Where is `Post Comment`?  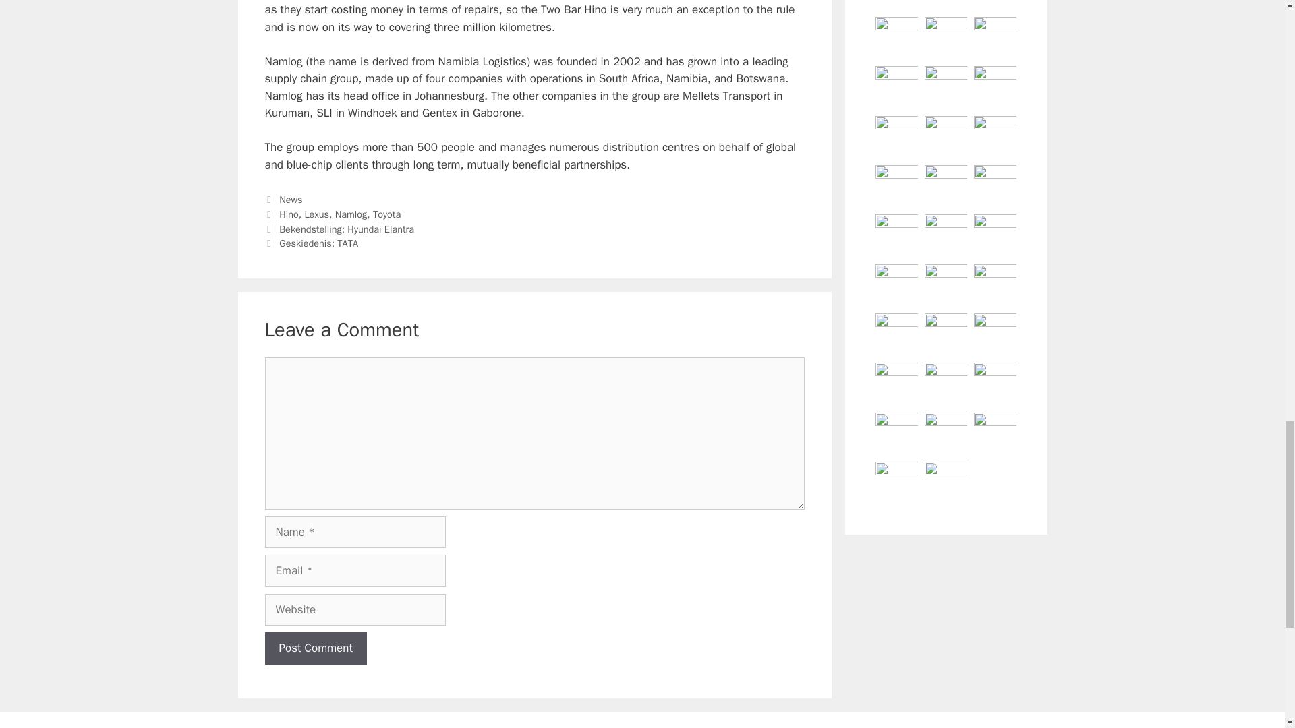 Post Comment is located at coordinates (315, 648).